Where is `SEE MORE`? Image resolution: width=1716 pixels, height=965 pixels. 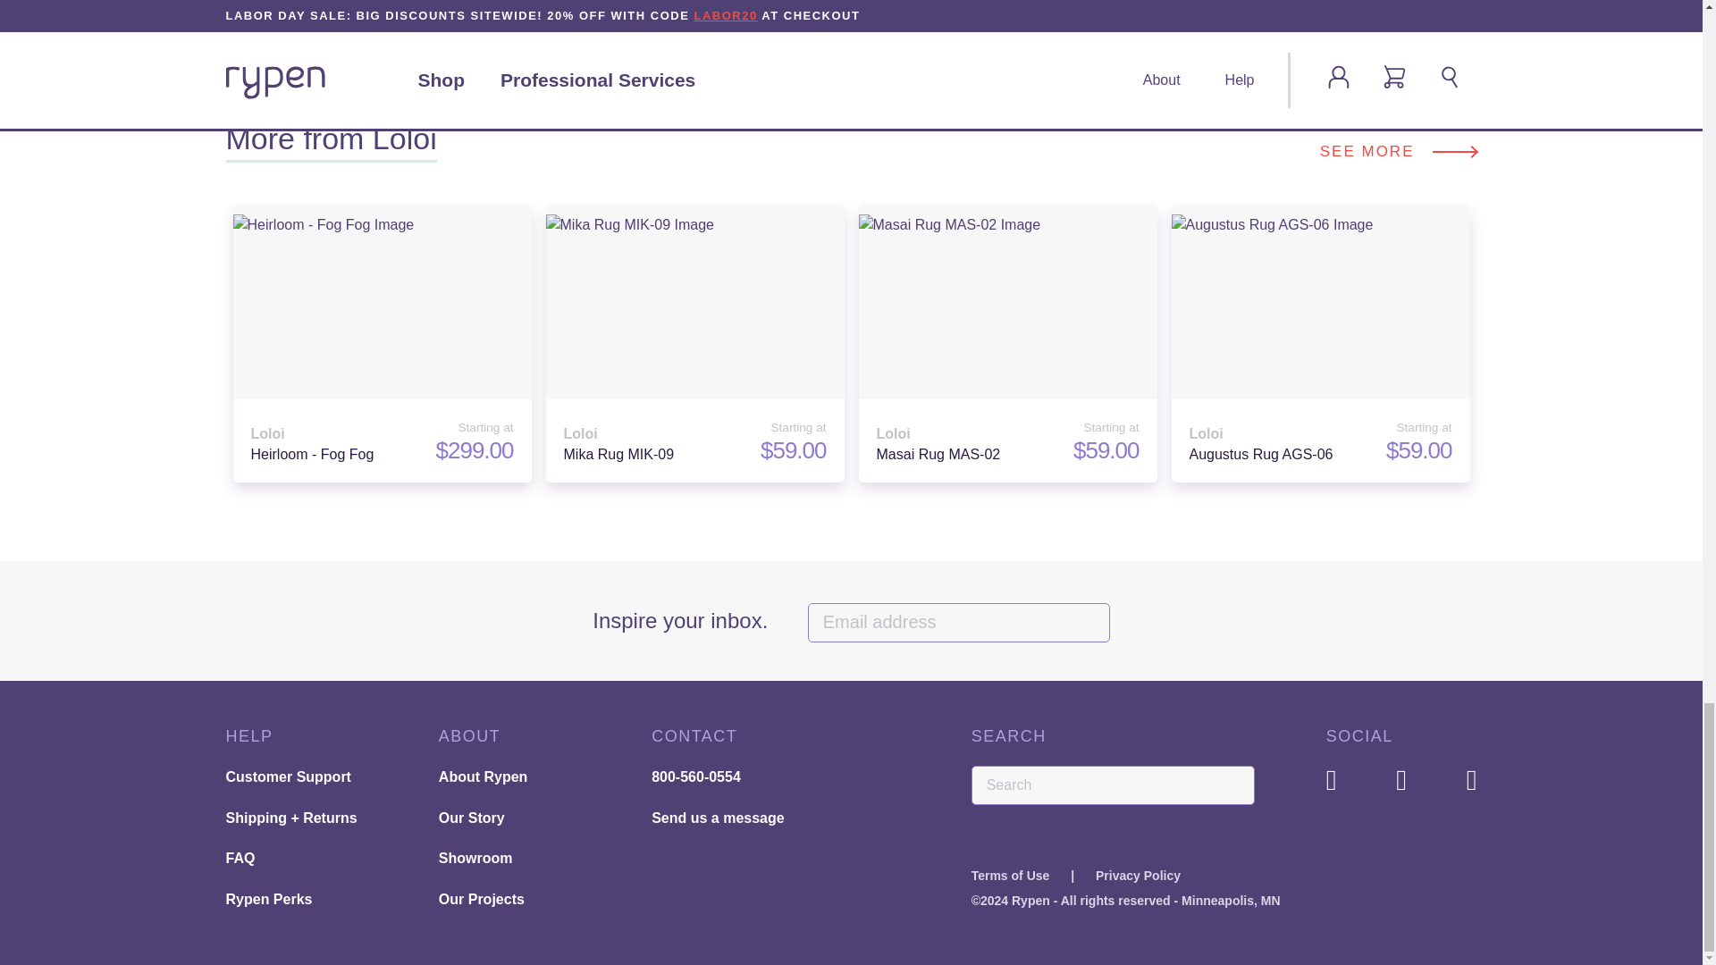 SEE MORE is located at coordinates (1135, 20).